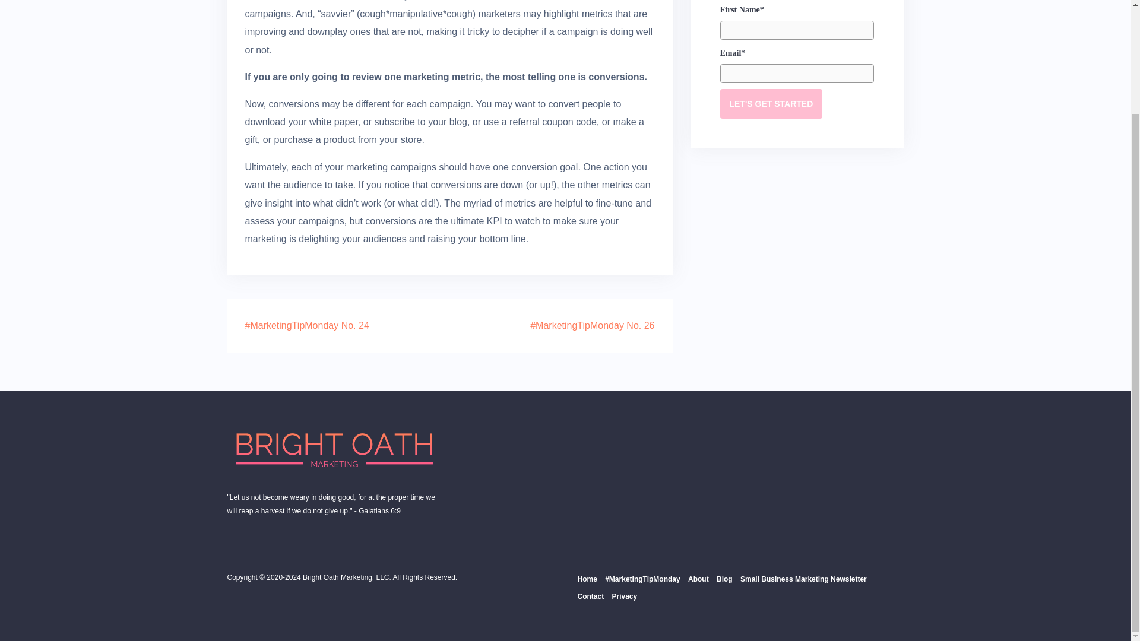  I want to click on About, so click(698, 579).